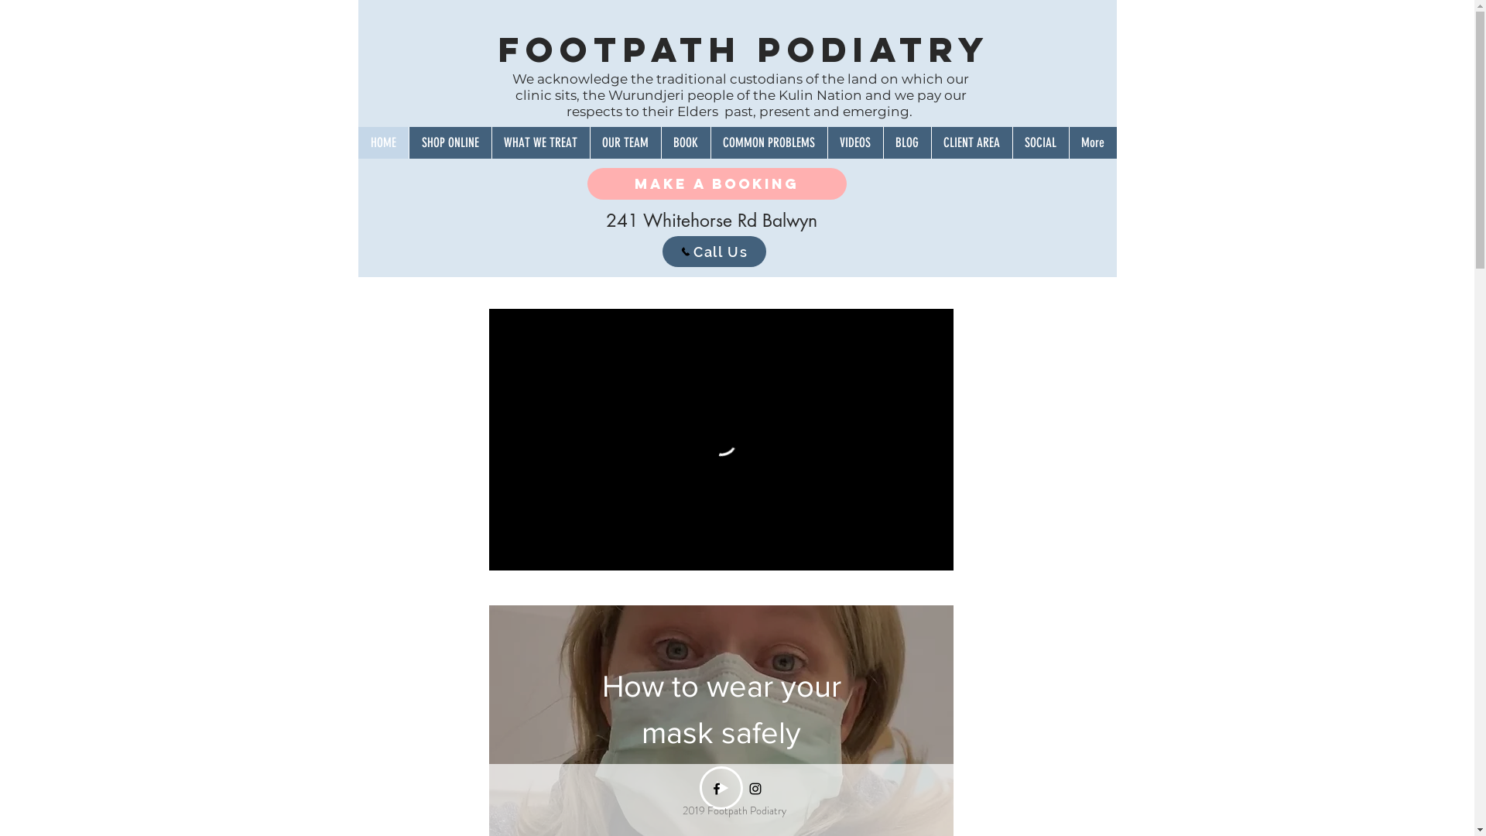 This screenshot has width=1486, height=836. Describe the element at coordinates (854, 142) in the screenshot. I see `VIDEOS` at that location.